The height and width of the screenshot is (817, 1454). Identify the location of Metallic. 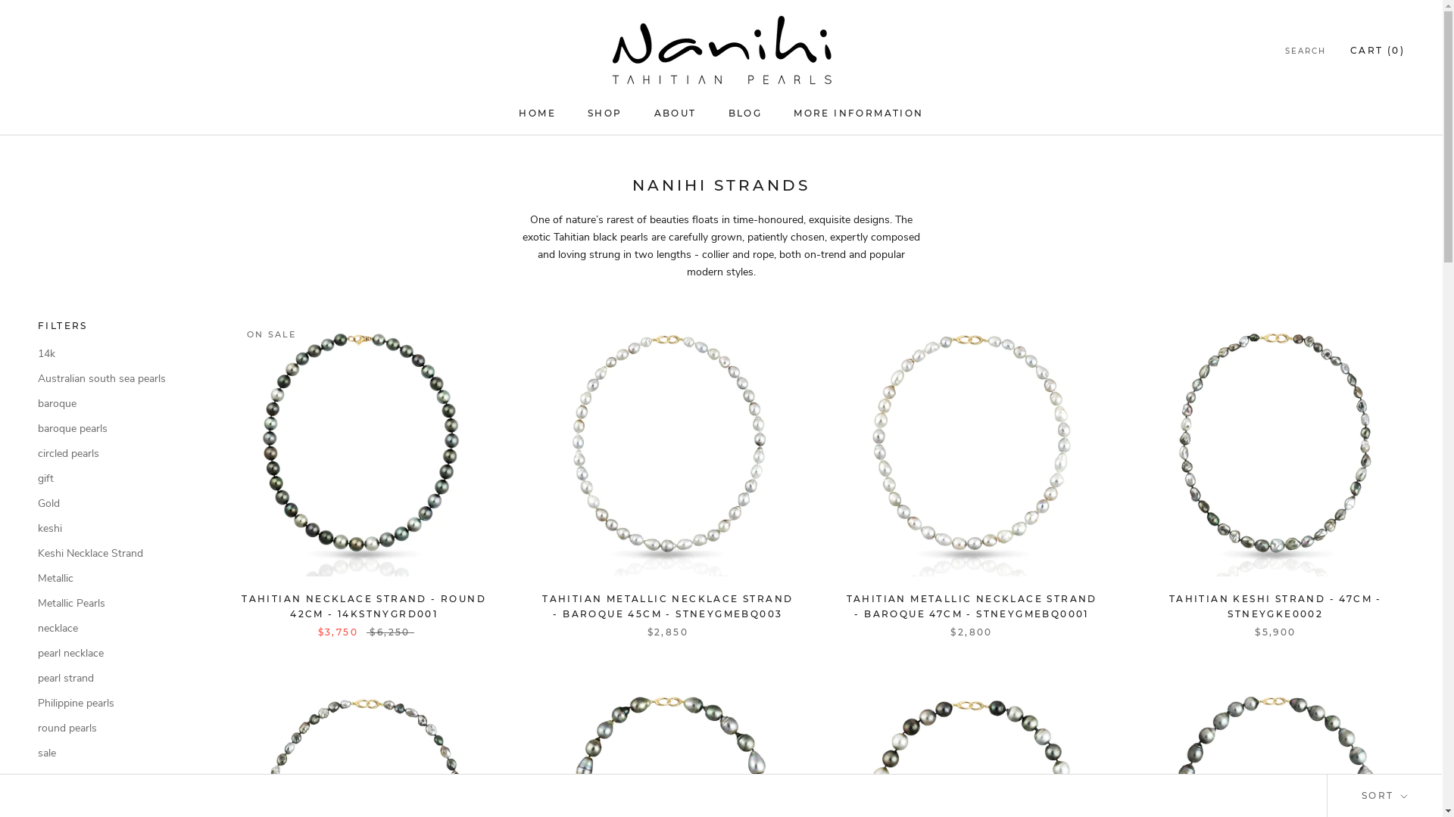
(114, 578).